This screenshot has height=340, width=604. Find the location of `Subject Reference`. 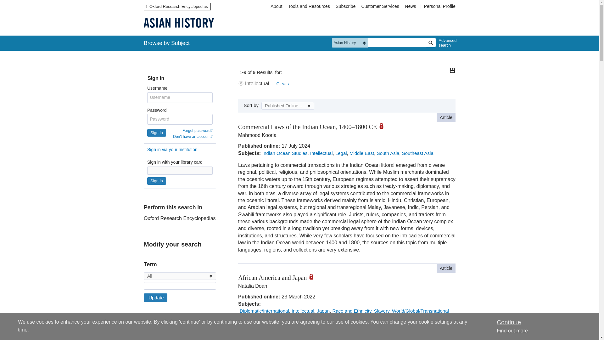

Subject Reference is located at coordinates (146, 336).